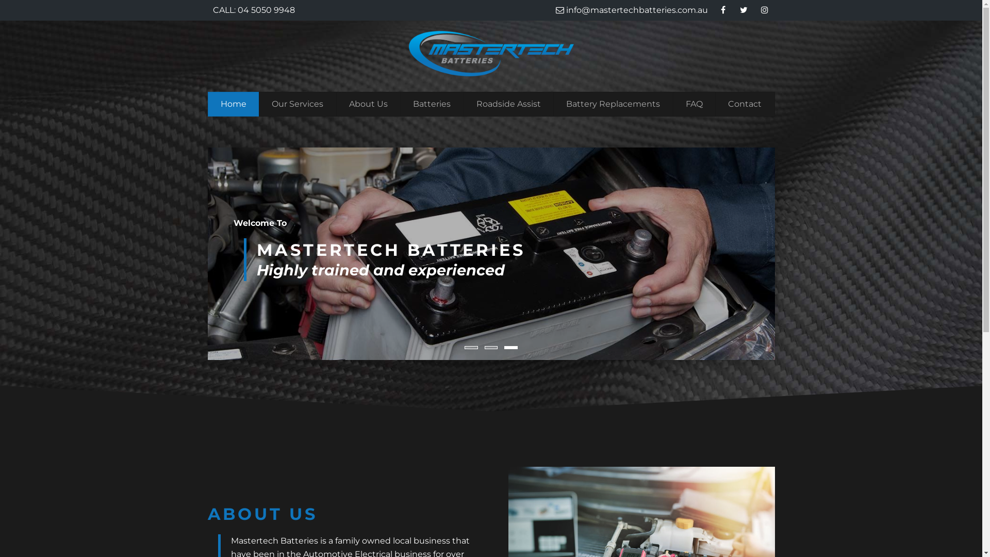 The image size is (990, 557). I want to click on Contact, so click(745, 104).